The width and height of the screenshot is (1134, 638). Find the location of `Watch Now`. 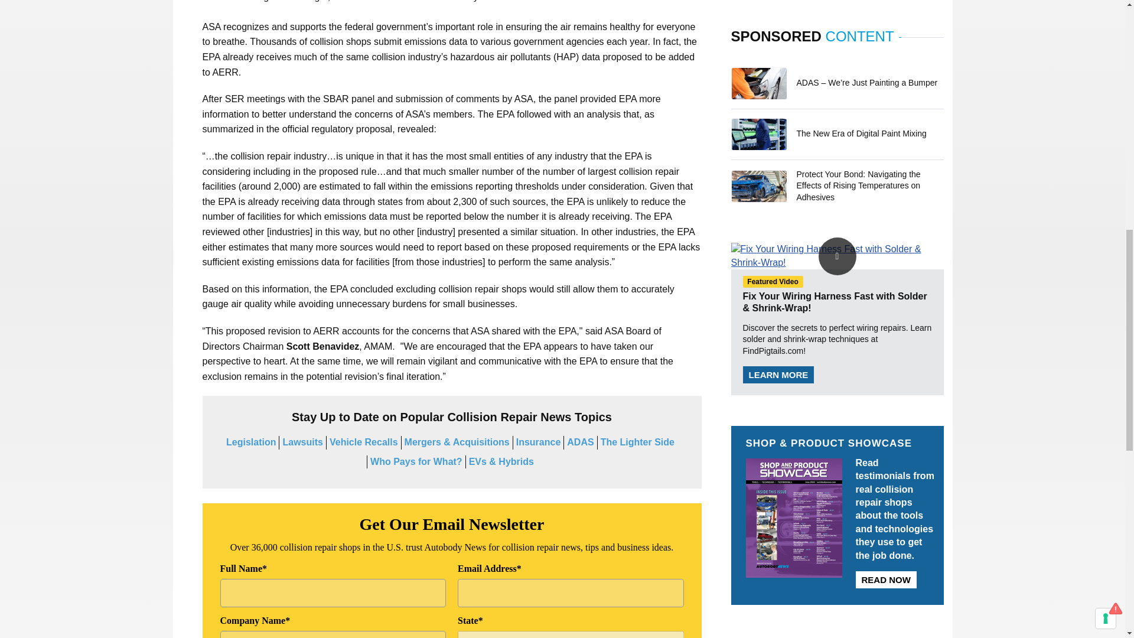

Watch Now is located at coordinates (838, 256).